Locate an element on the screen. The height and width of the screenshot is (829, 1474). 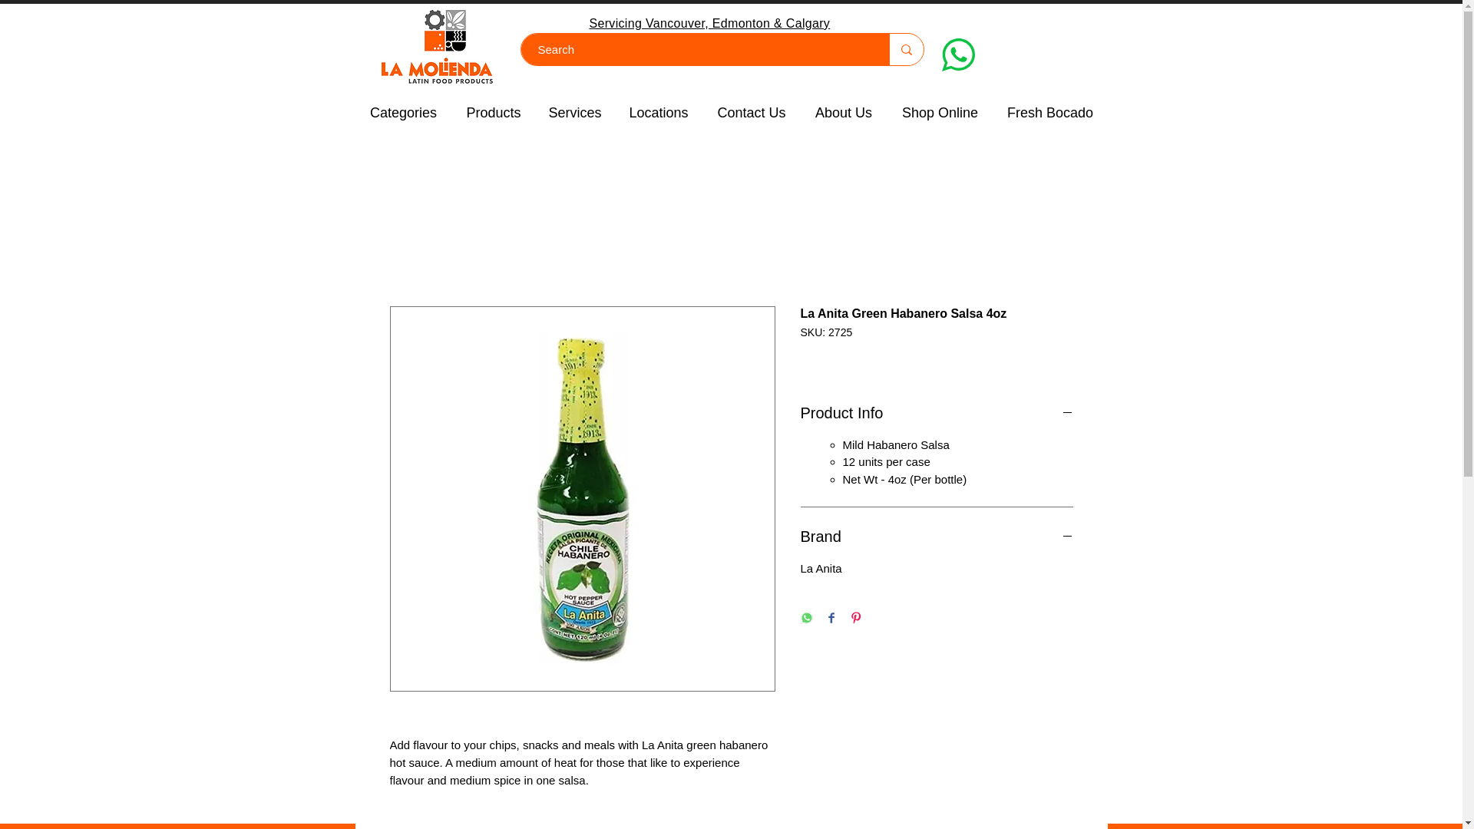
Categories is located at coordinates (402, 112).